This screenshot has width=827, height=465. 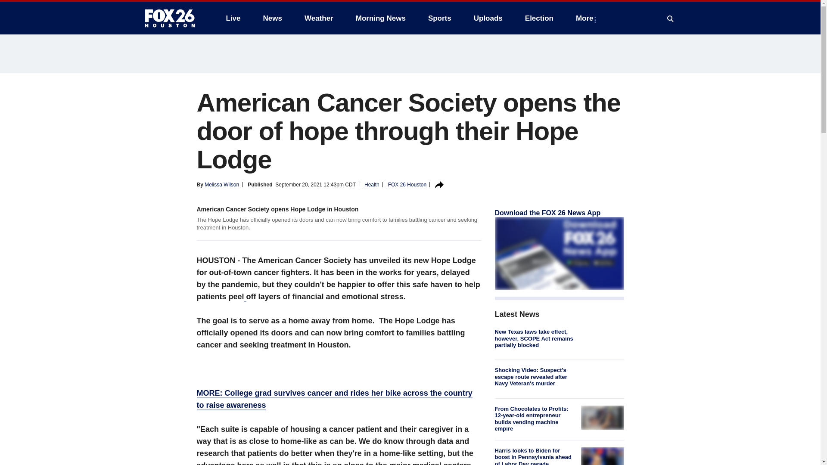 What do you see at coordinates (233, 18) in the screenshot?
I see `Live` at bounding box center [233, 18].